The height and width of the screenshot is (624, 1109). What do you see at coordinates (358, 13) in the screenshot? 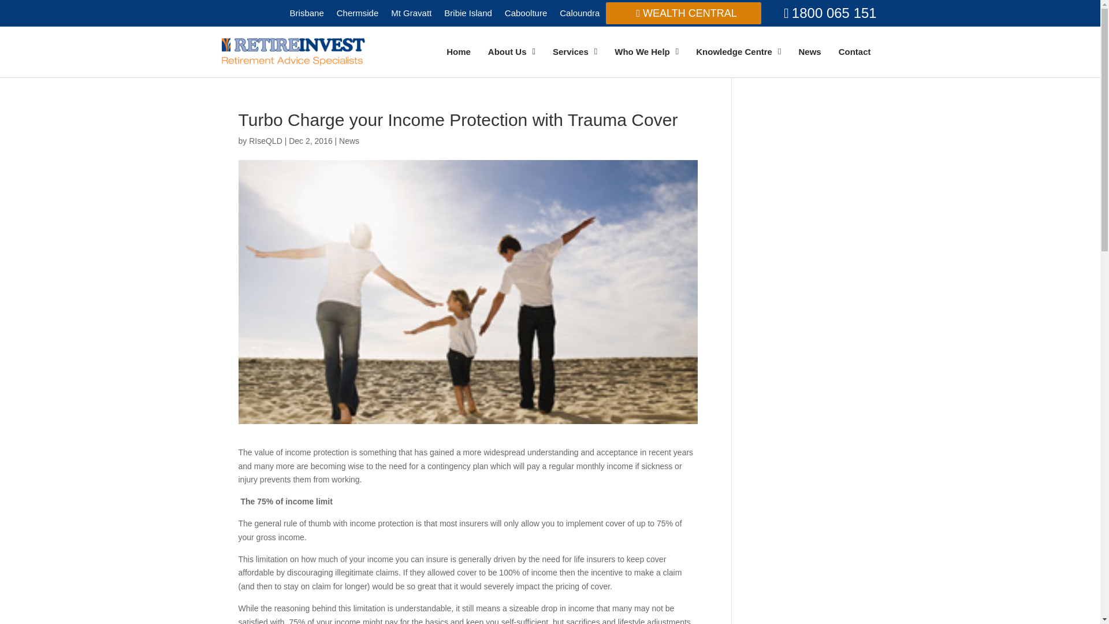
I see `Chermside` at bounding box center [358, 13].